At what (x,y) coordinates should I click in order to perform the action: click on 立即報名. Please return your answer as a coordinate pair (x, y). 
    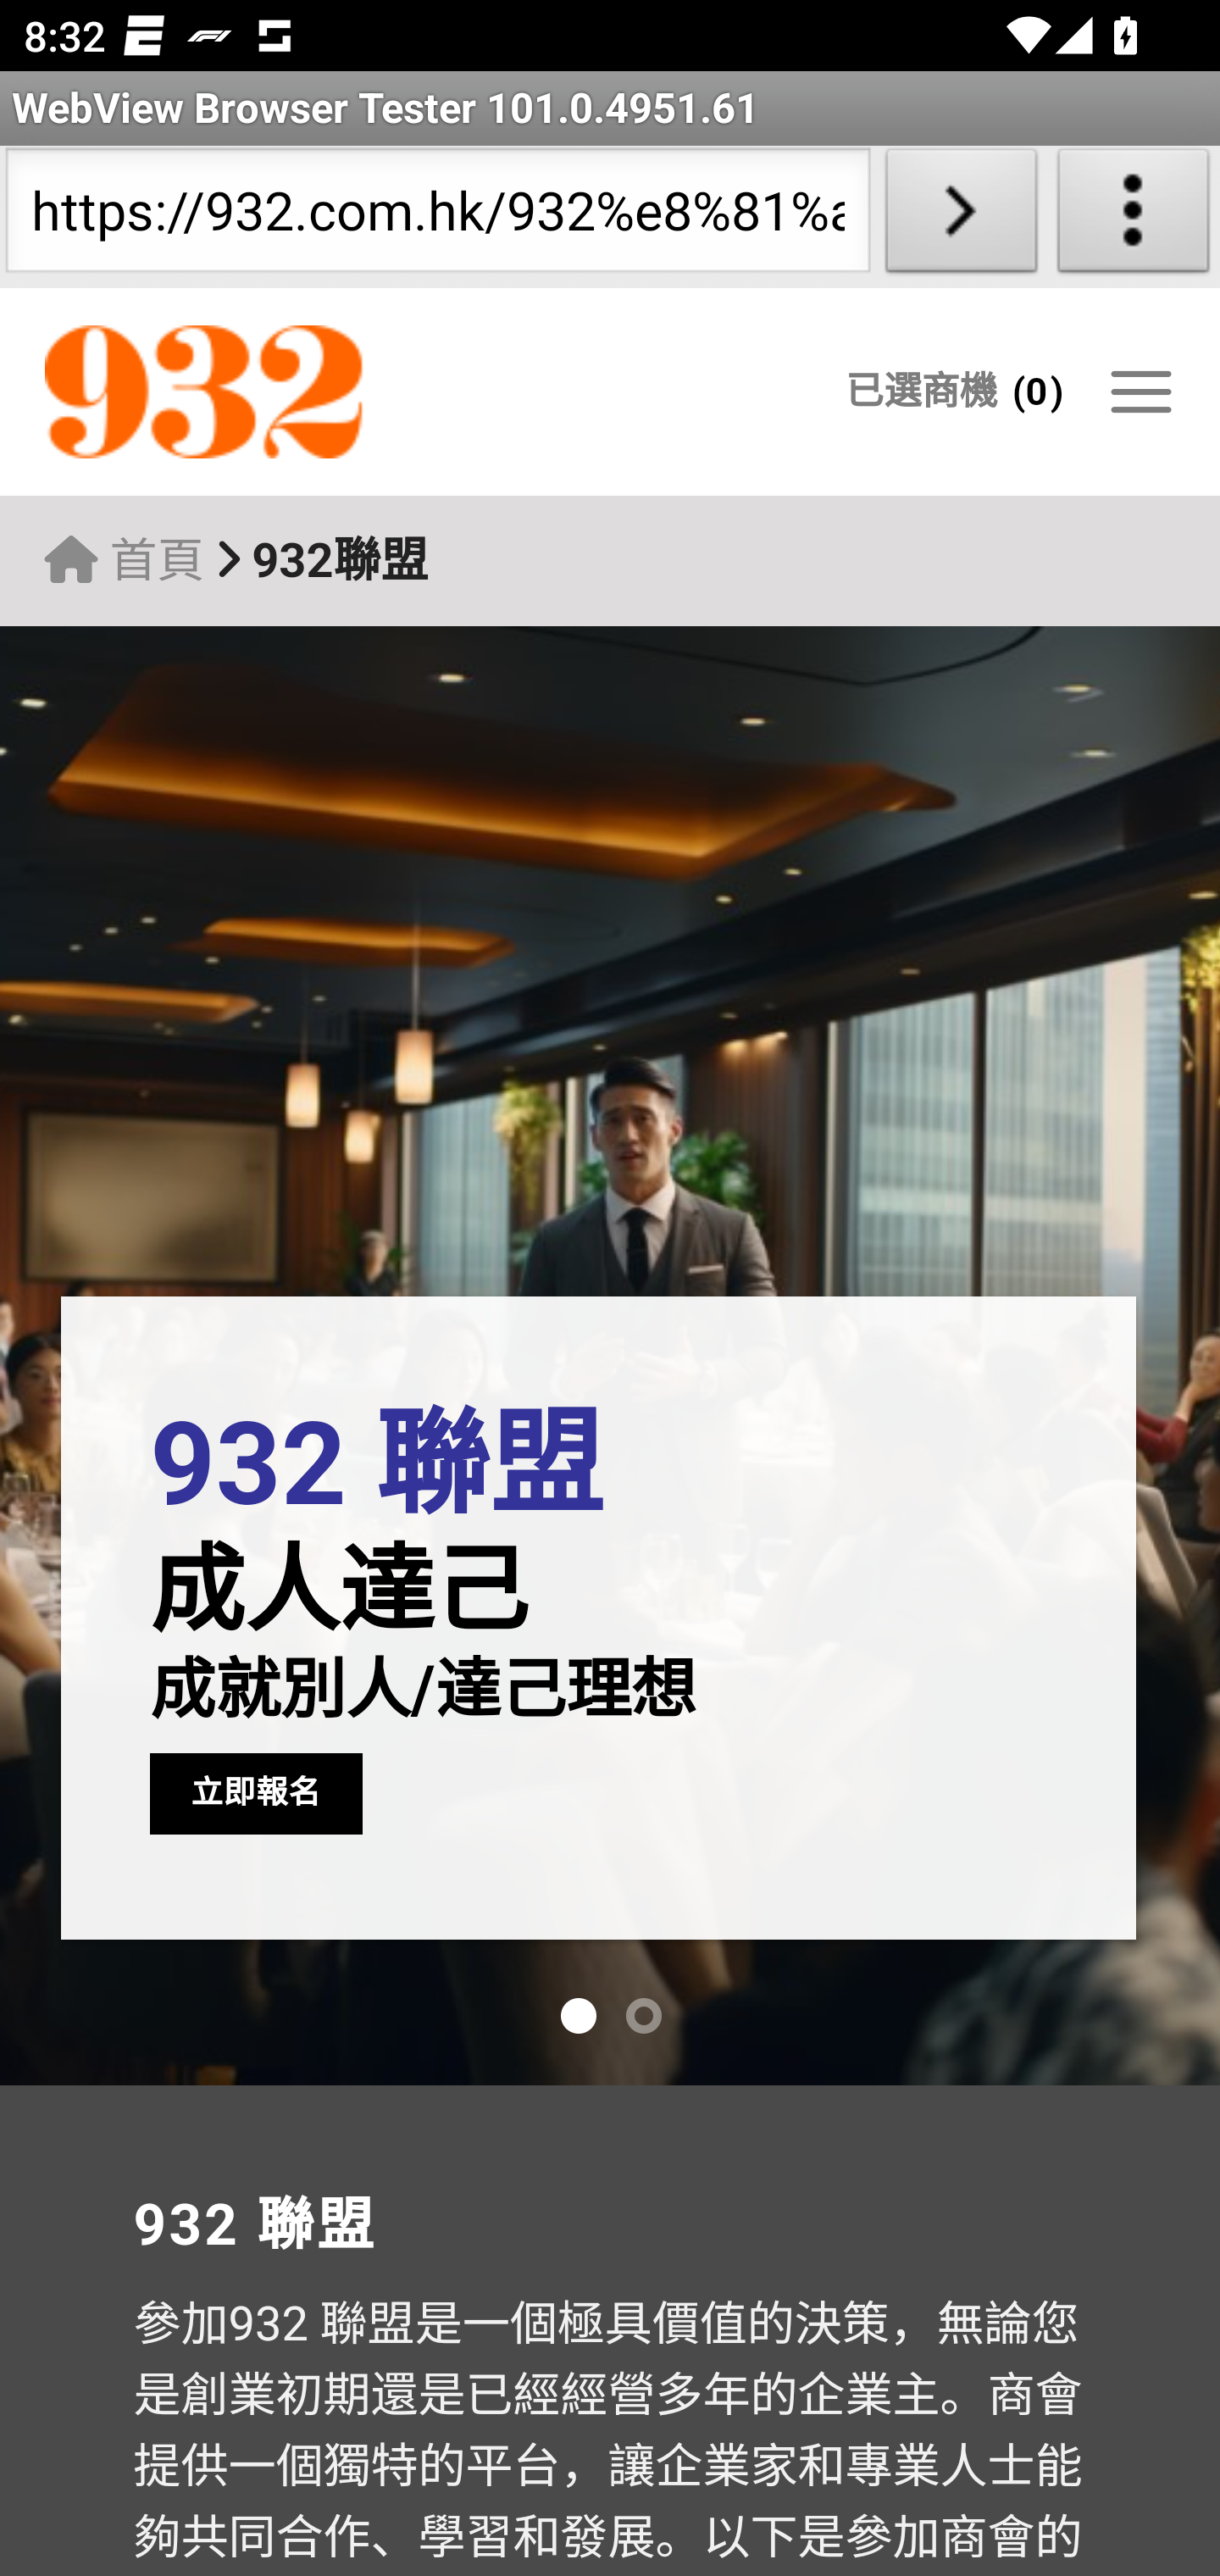
    Looking at the image, I should click on (256, 1793).